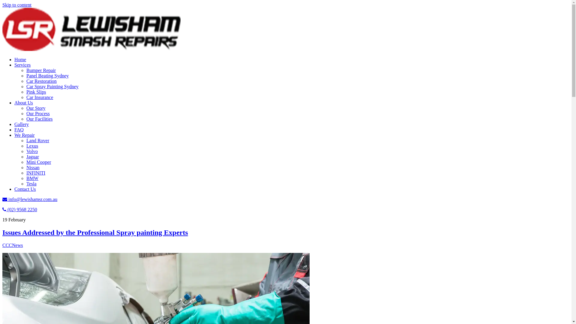  Describe the element at coordinates (95, 232) in the screenshot. I see `Issues Addressed by the Professional Spray painting Experts` at that location.